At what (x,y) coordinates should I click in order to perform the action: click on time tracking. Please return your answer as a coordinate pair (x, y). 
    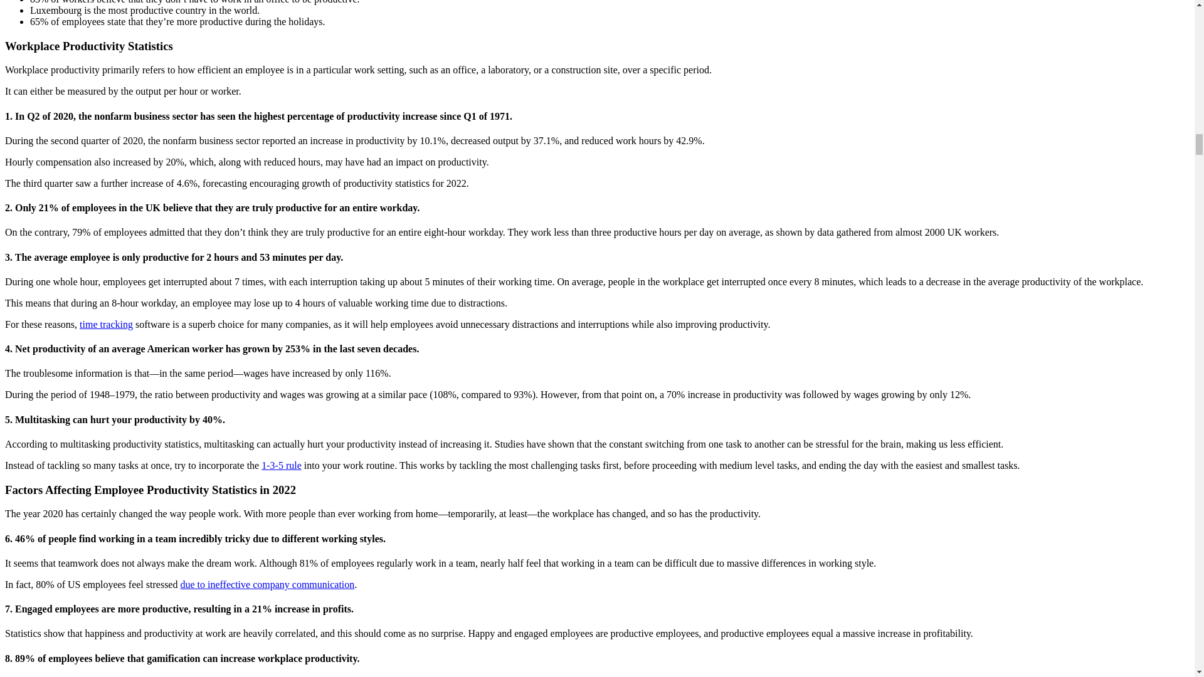
    Looking at the image, I should click on (105, 323).